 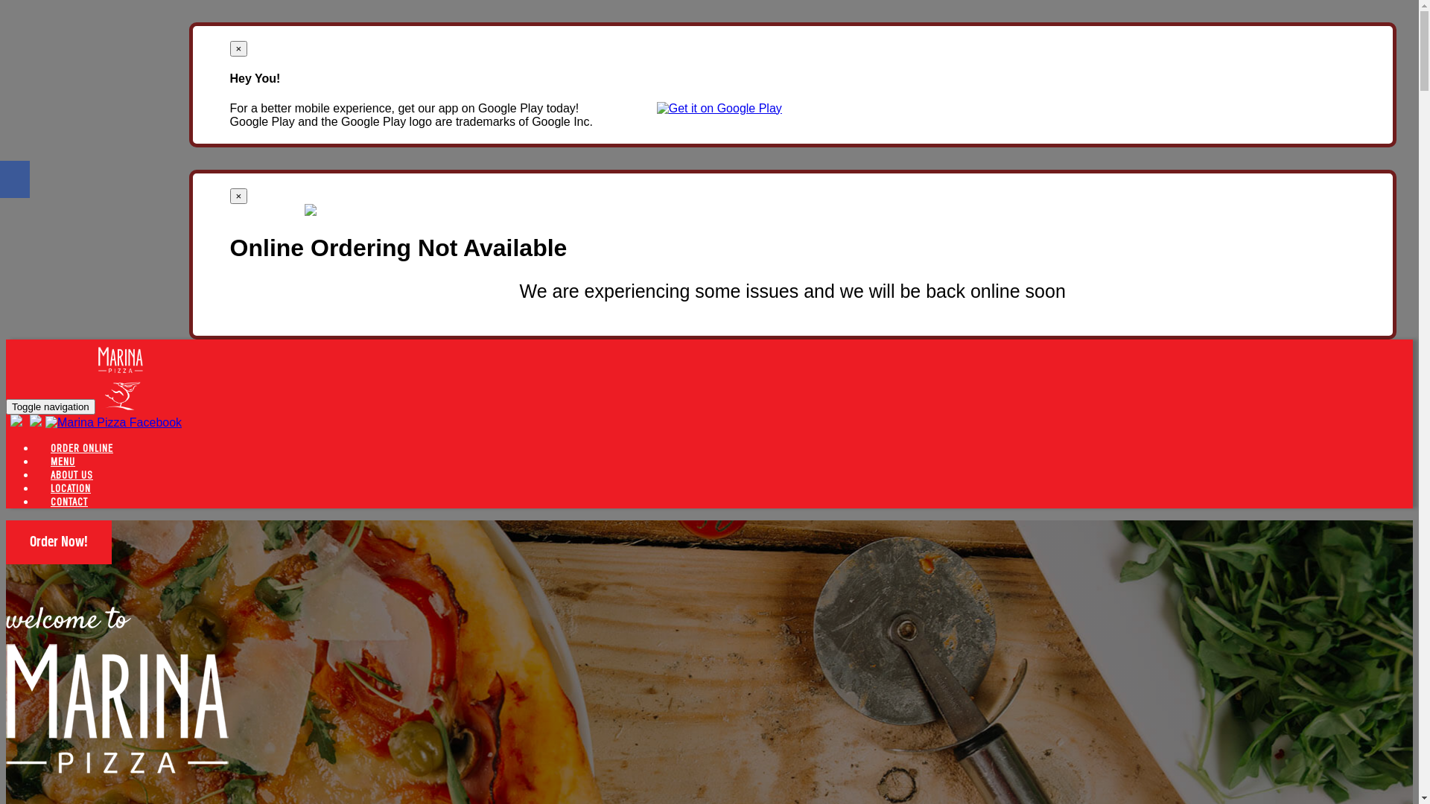 I want to click on MENU, so click(x=63, y=462).